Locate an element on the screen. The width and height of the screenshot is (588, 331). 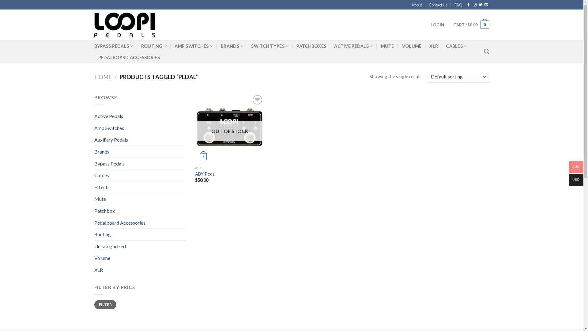
BYPASS PEDALS is located at coordinates (114, 46).